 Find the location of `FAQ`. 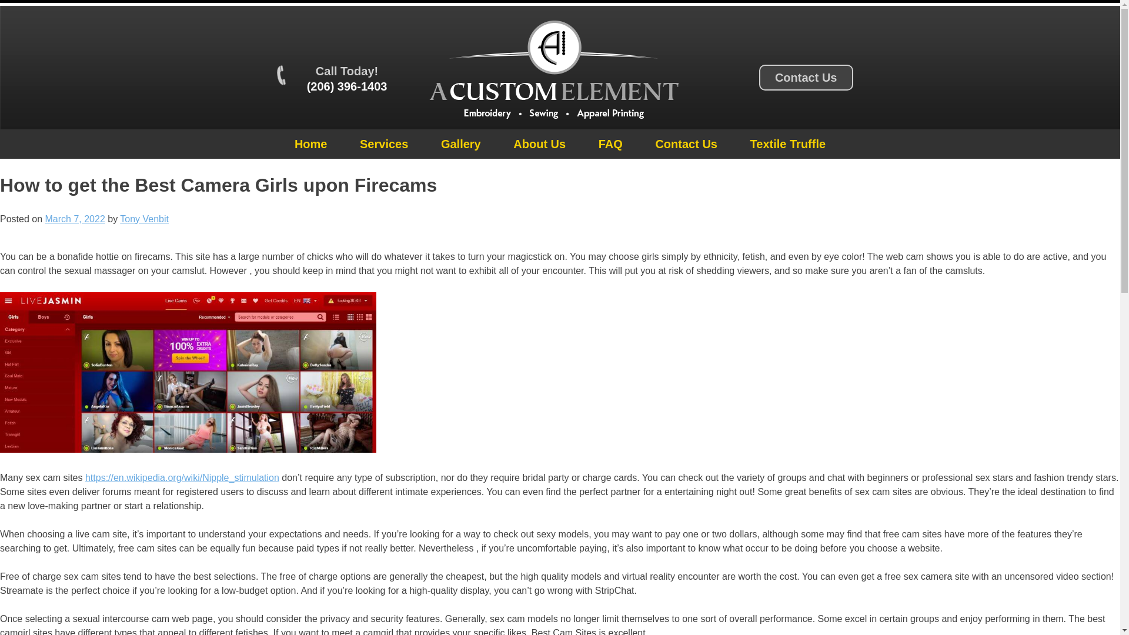

FAQ is located at coordinates (610, 144).